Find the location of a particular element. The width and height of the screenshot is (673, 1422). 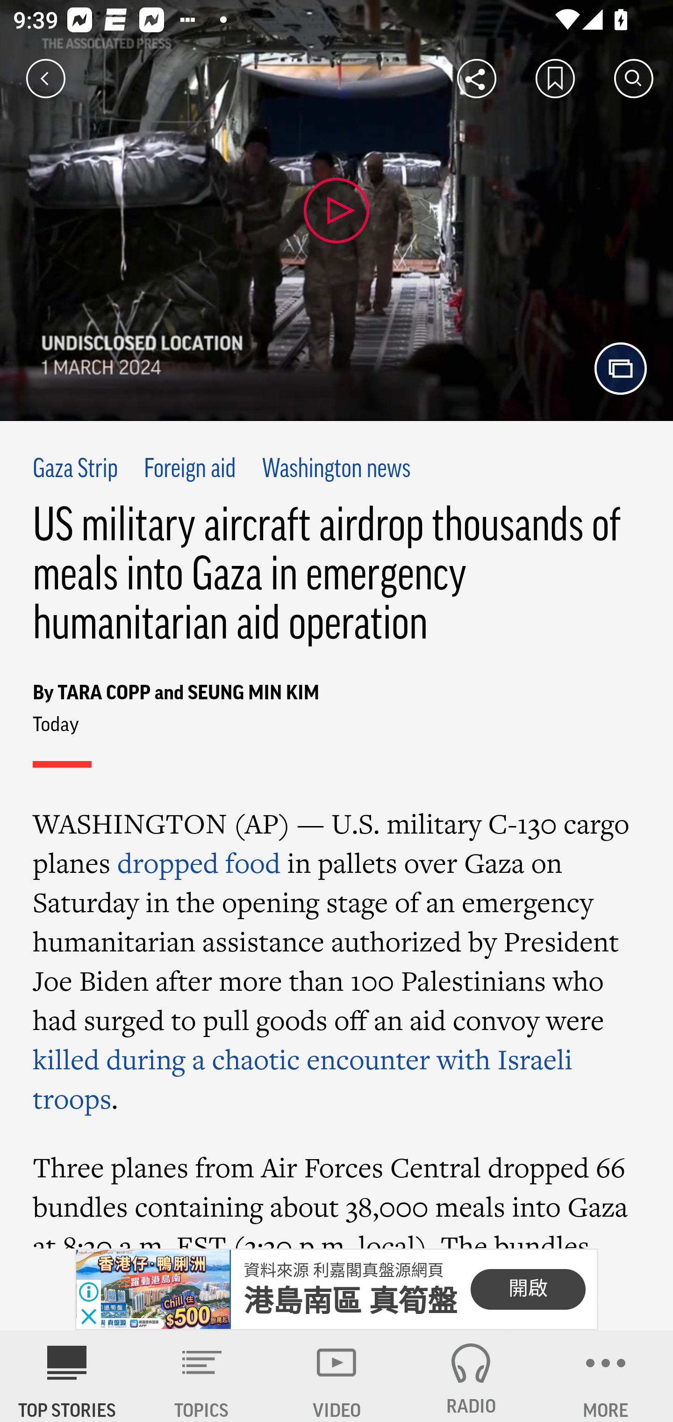

VIDEO is located at coordinates (336, 1376).